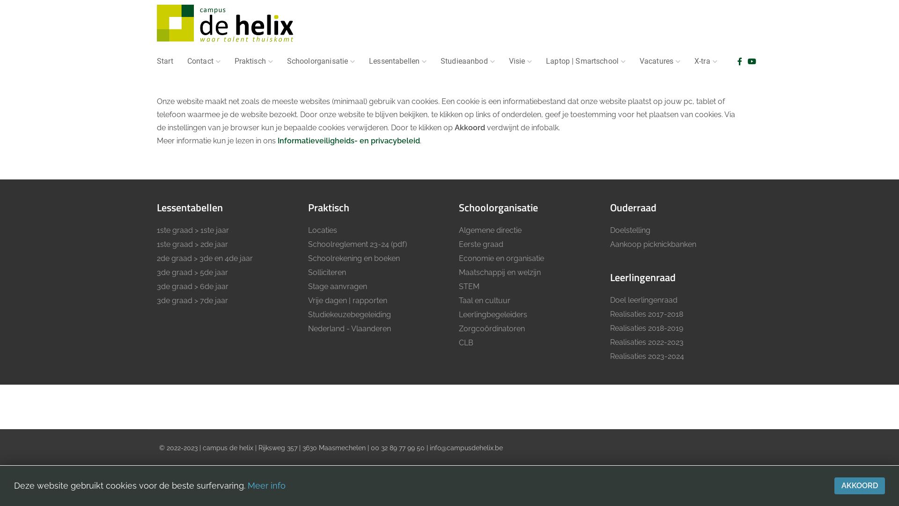 The image size is (899, 506). What do you see at coordinates (226, 24) in the screenshot?
I see `campus de helix` at bounding box center [226, 24].